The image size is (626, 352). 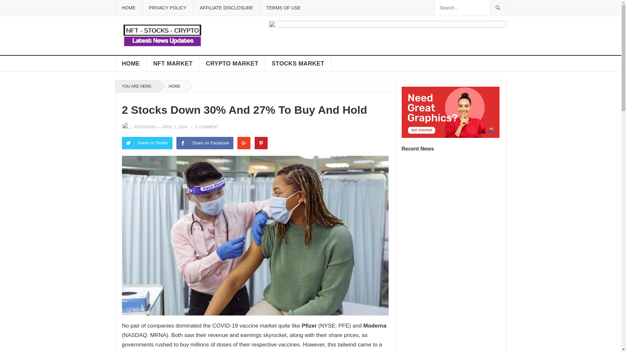 I want to click on Pinterest, so click(x=261, y=143).